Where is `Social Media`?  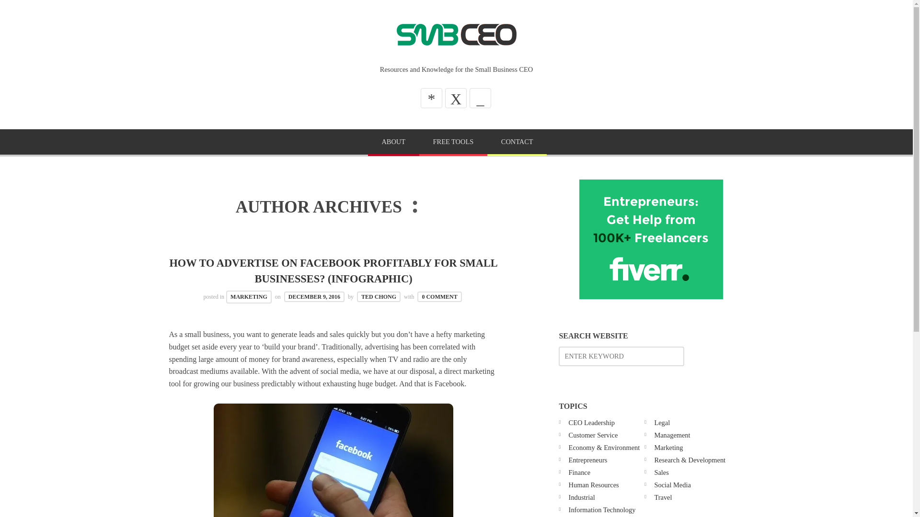 Social Media is located at coordinates (672, 484).